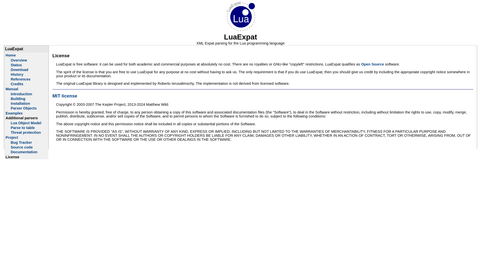 The image size is (481, 270). I want to click on Credits, so click(17, 84).